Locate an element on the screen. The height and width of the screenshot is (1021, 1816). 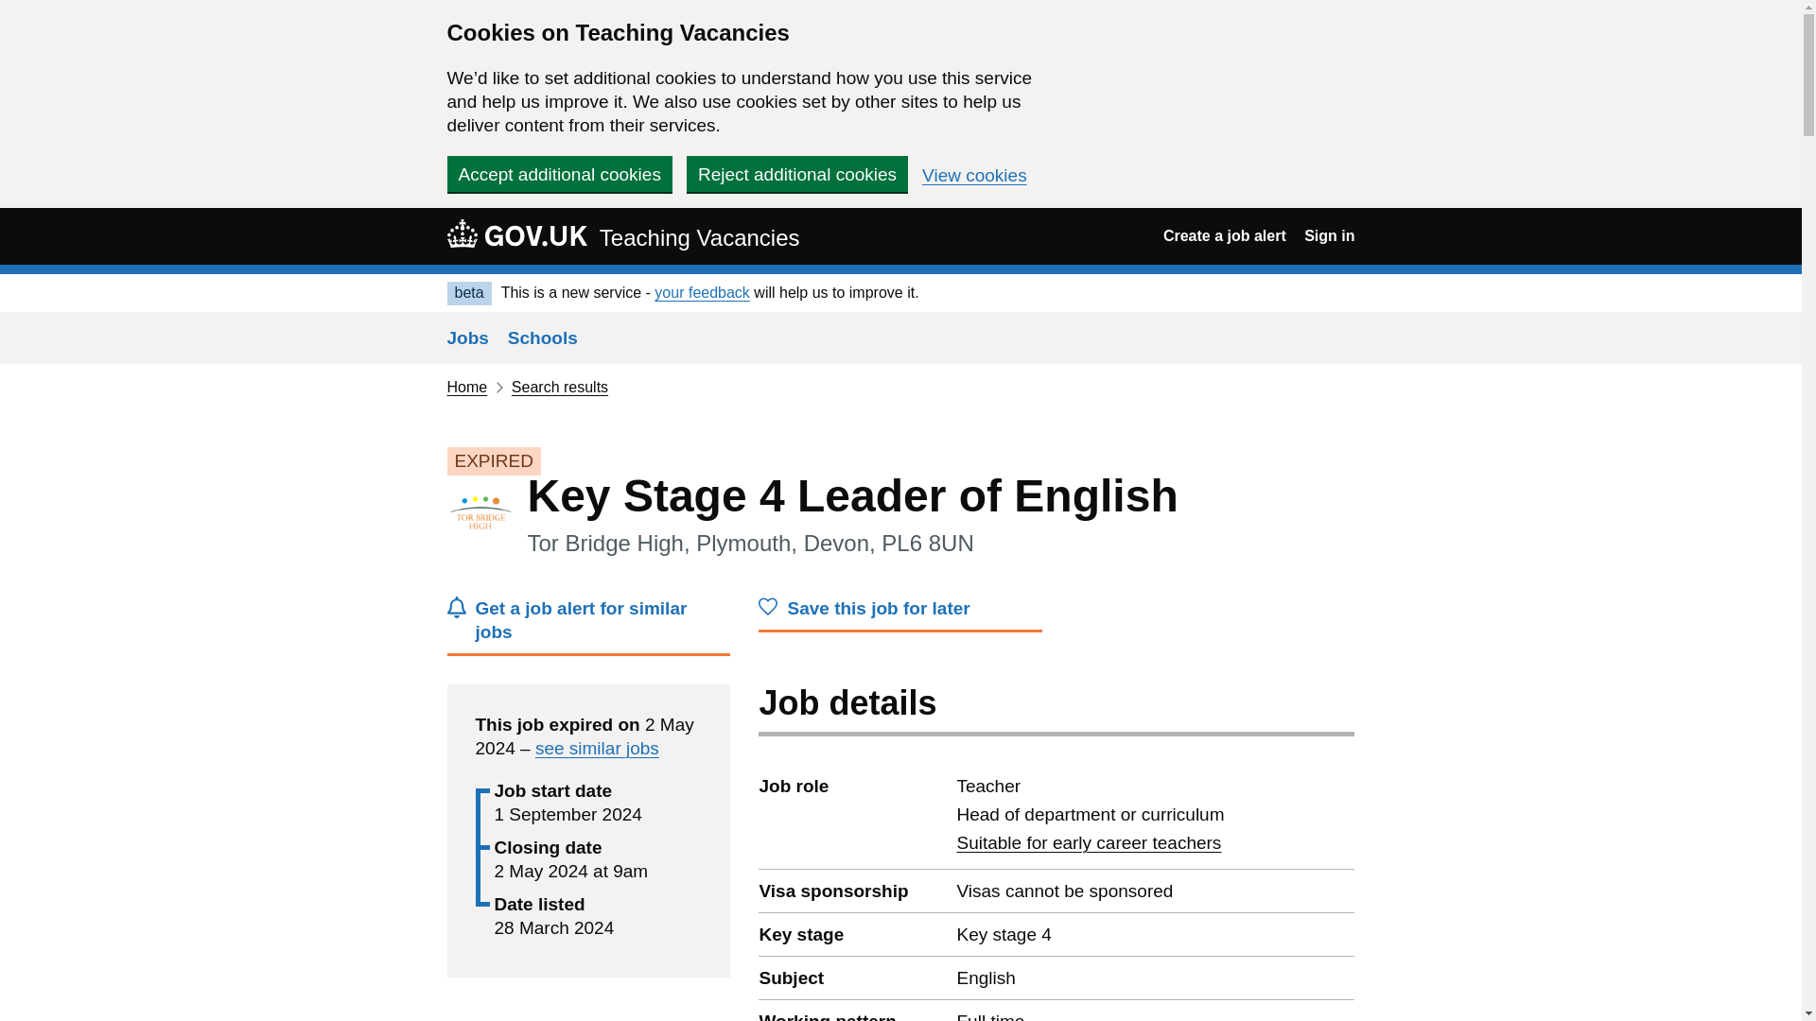
Reject additional cookies is located at coordinates (796, 174).